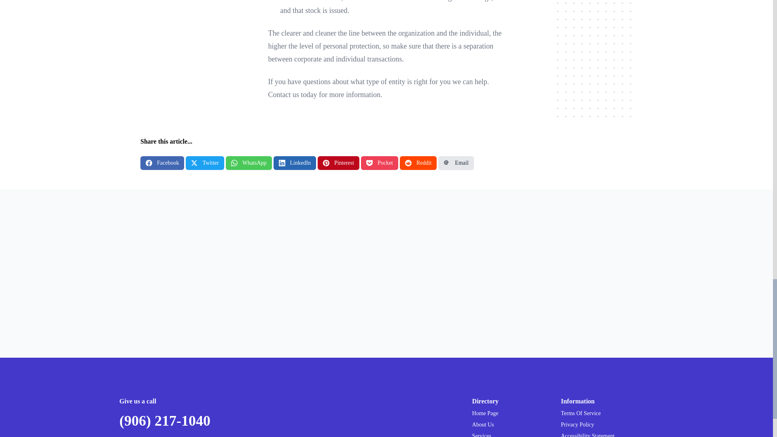 This screenshot has width=777, height=437. What do you see at coordinates (338, 163) in the screenshot?
I see `Pinterest` at bounding box center [338, 163].